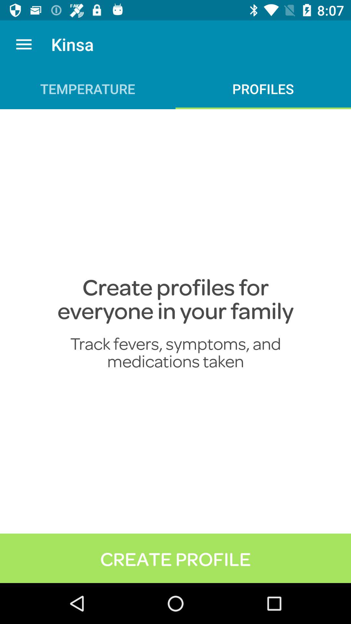  What do you see at coordinates (175, 558) in the screenshot?
I see `choose the item below track fevers symptoms icon` at bounding box center [175, 558].